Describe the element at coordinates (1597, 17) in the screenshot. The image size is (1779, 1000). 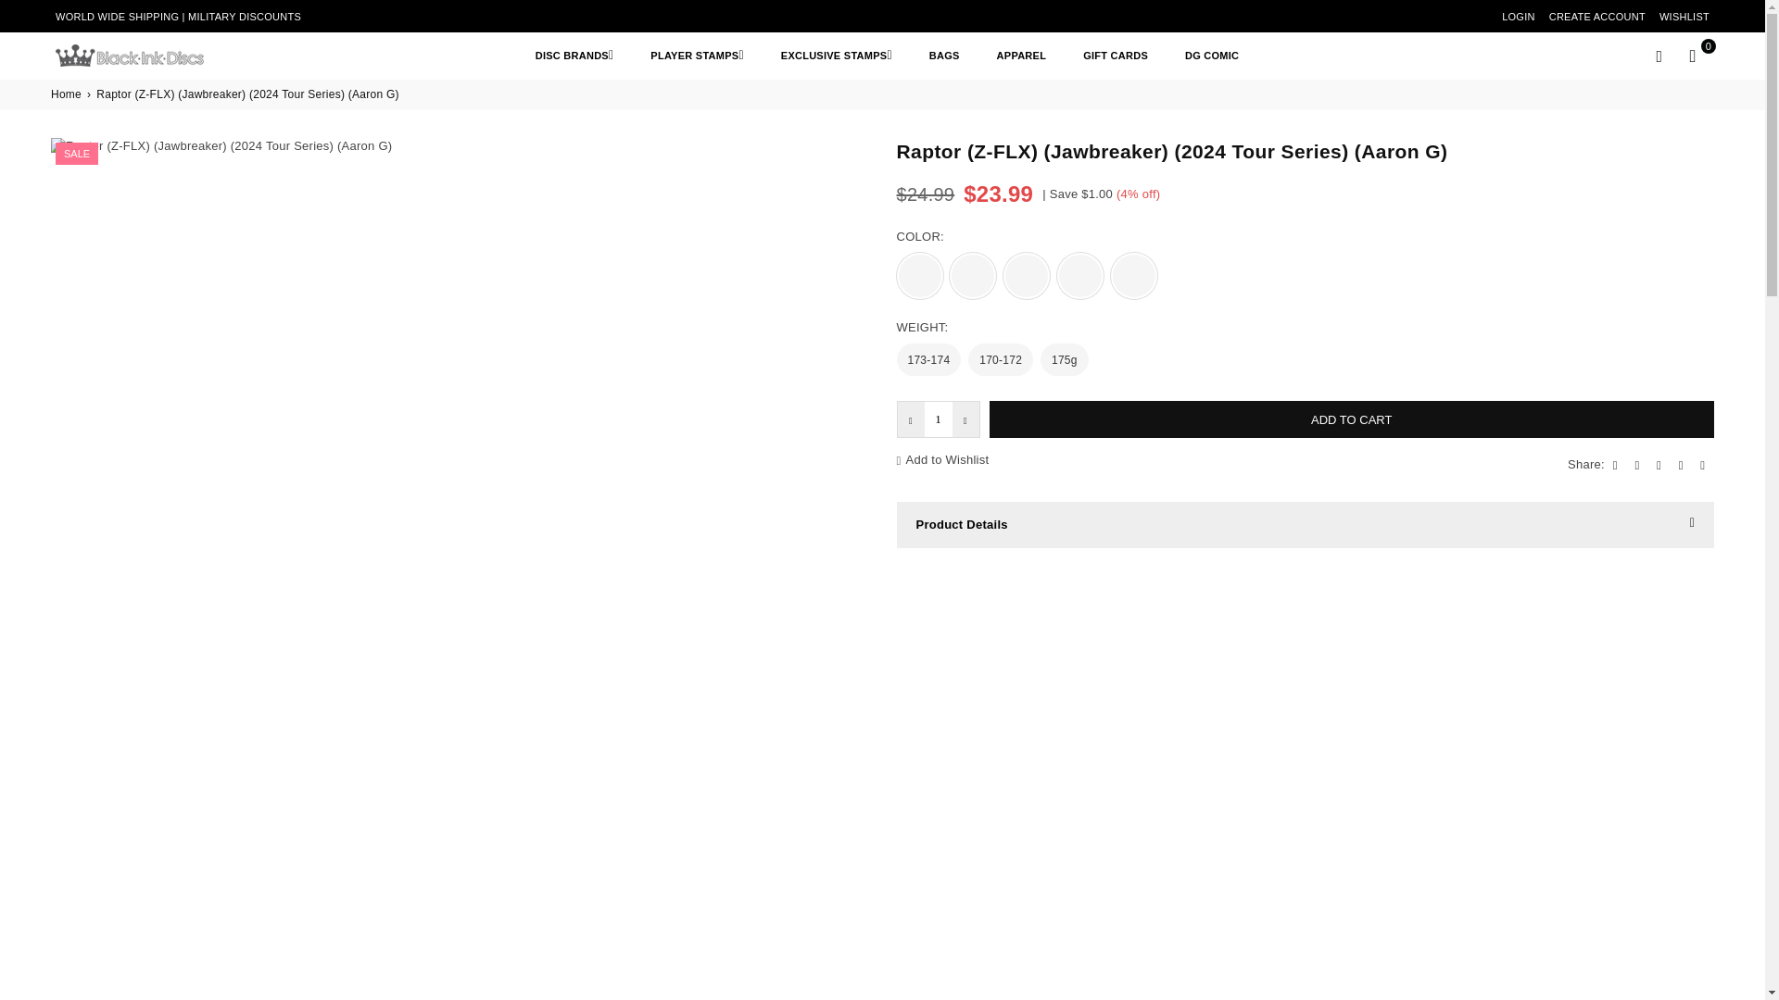
I see `CREATE ACCOUNT` at that location.